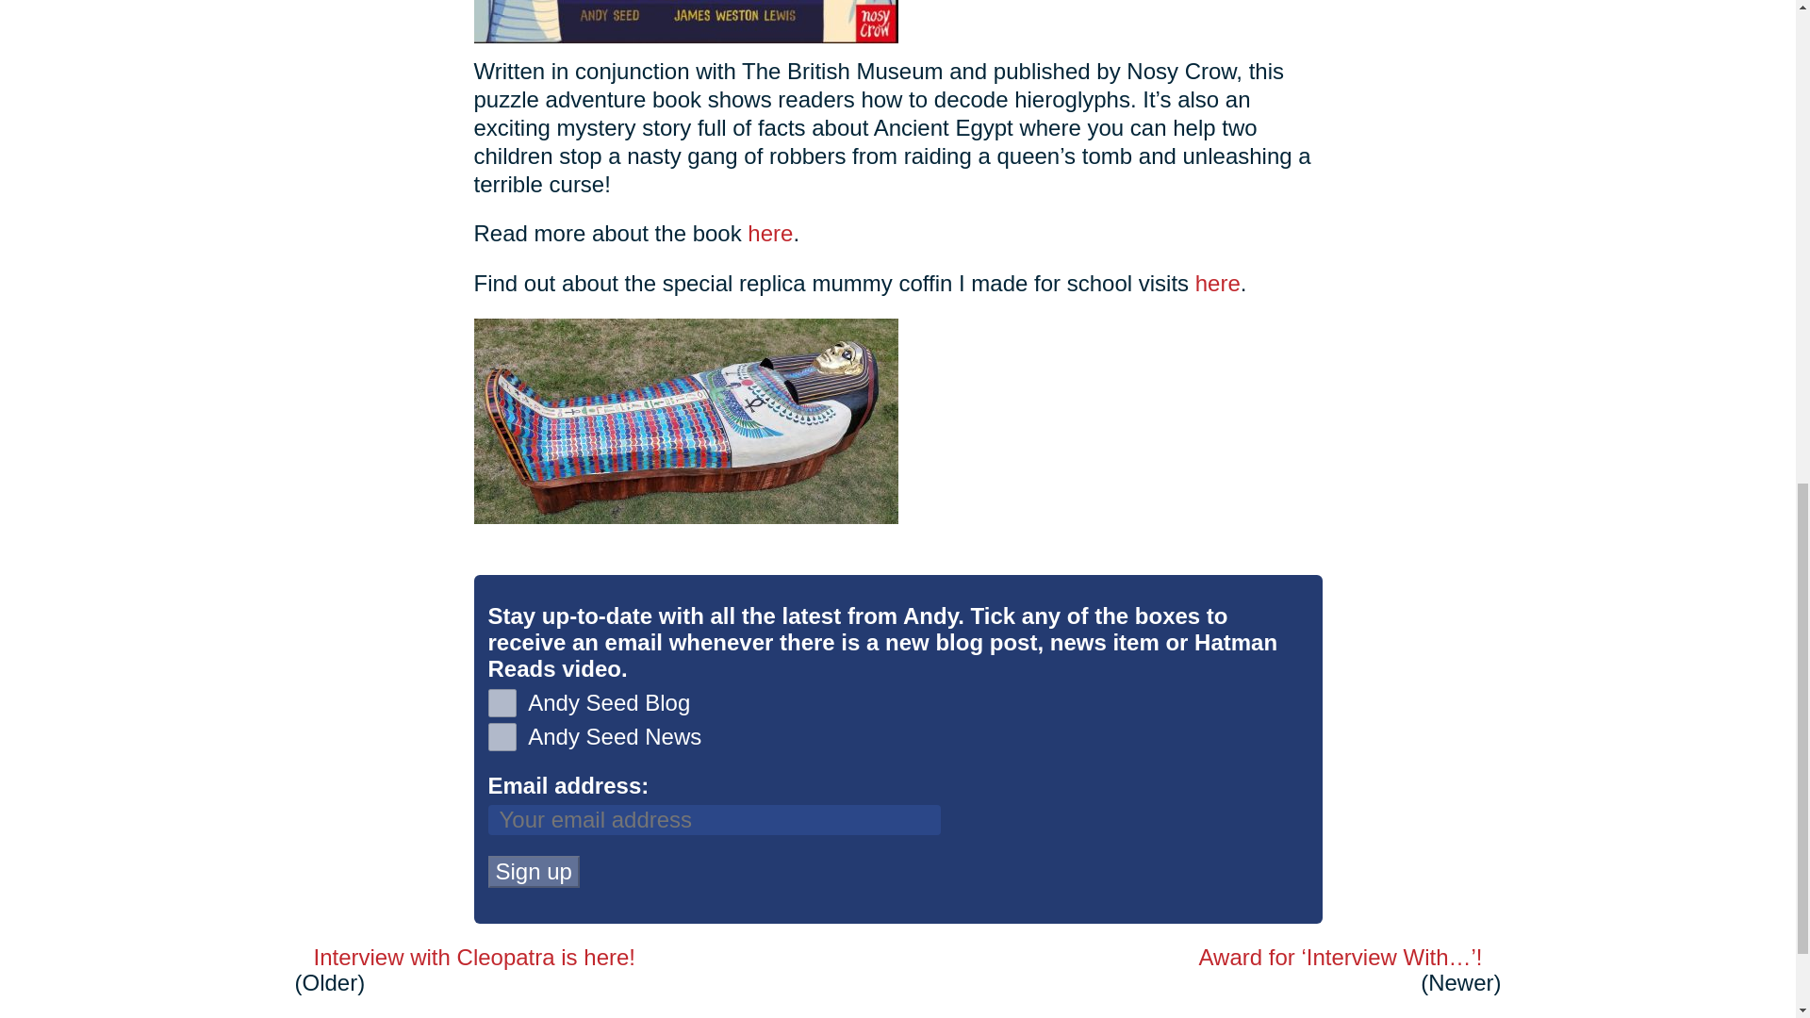 This screenshot has height=1018, width=1810. What do you see at coordinates (565, 958) in the screenshot?
I see `Interview with Cleopatra is here!` at bounding box center [565, 958].